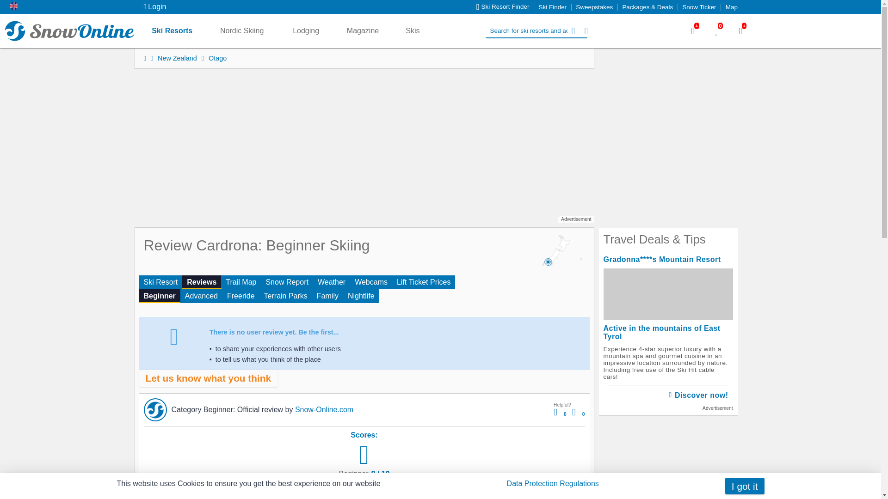  Describe the element at coordinates (286, 296) in the screenshot. I see `Reviews of Cardrona` at that location.